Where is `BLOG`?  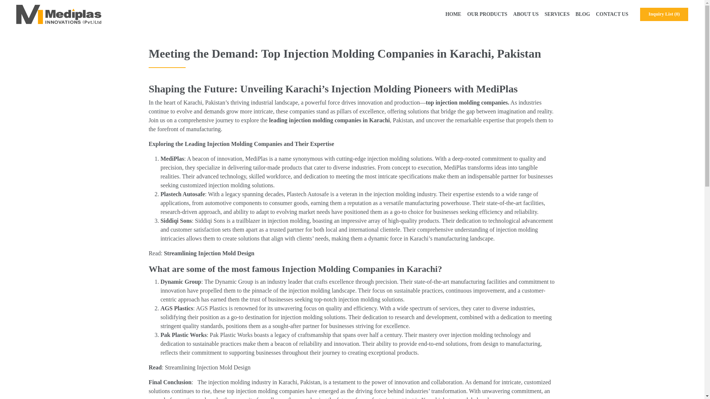
BLOG is located at coordinates (582, 14).